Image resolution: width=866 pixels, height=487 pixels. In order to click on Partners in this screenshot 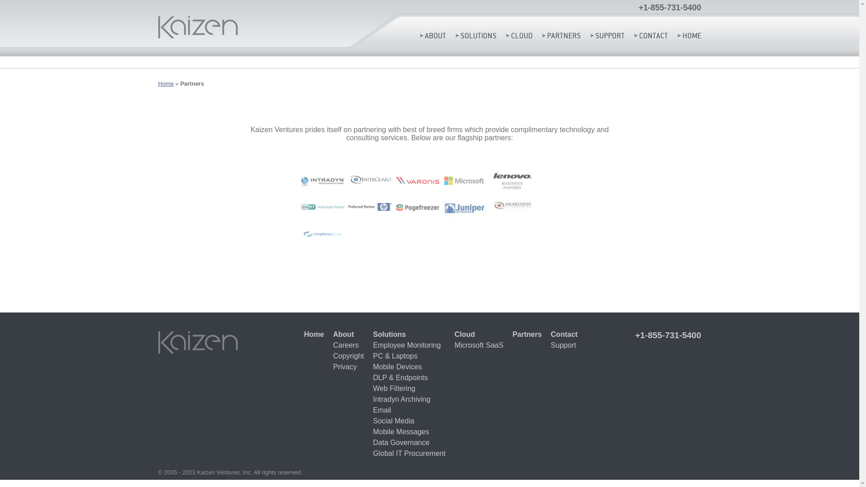, I will do `click(527, 335)`.